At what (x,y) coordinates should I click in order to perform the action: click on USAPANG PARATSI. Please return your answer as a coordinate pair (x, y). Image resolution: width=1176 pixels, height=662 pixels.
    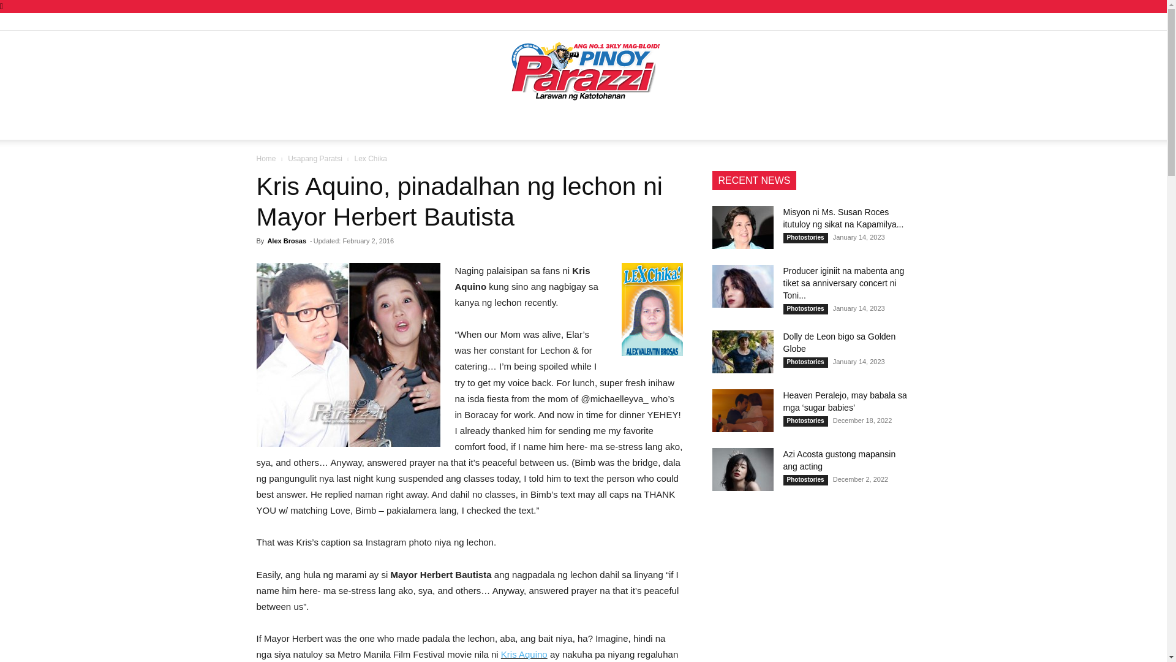
    Looking at the image, I should click on (302, 125).